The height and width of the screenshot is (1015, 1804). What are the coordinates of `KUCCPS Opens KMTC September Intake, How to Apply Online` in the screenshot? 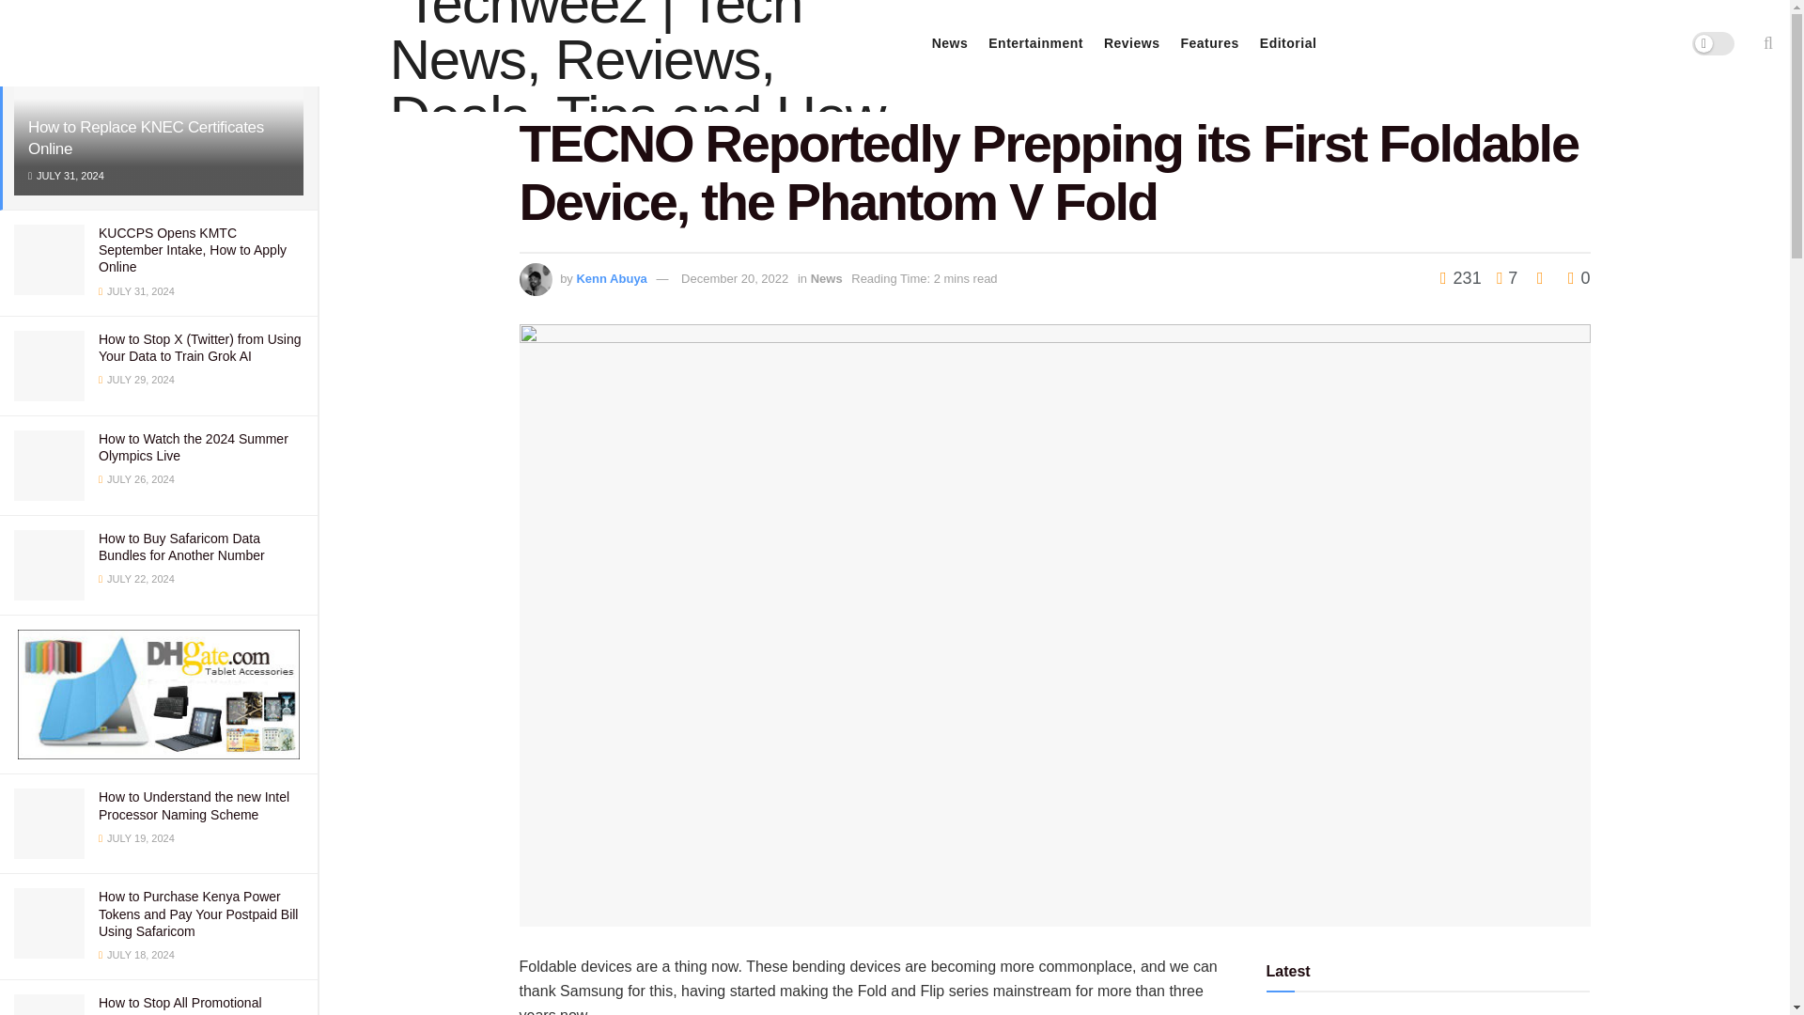 It's located at (193, 249).